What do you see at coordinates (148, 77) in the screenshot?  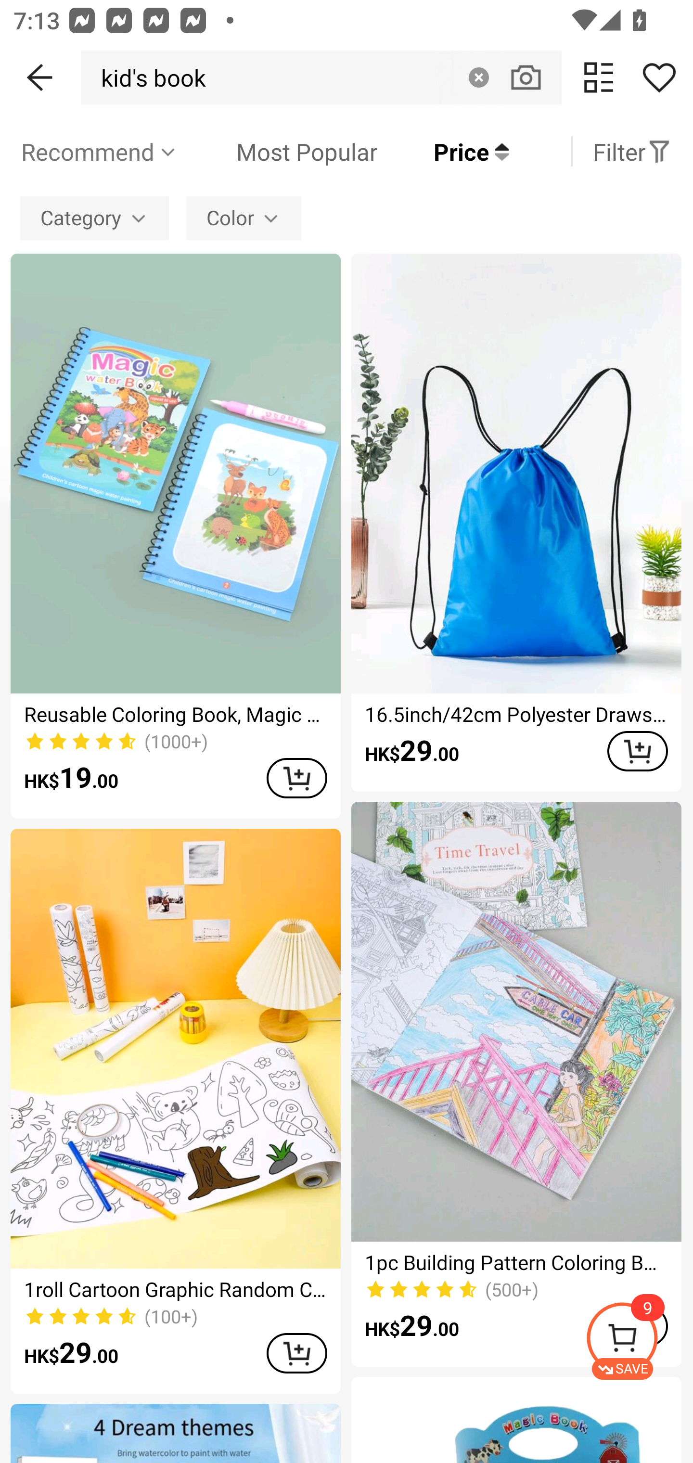 I see `kid's book` at bounding box center [148, 77].